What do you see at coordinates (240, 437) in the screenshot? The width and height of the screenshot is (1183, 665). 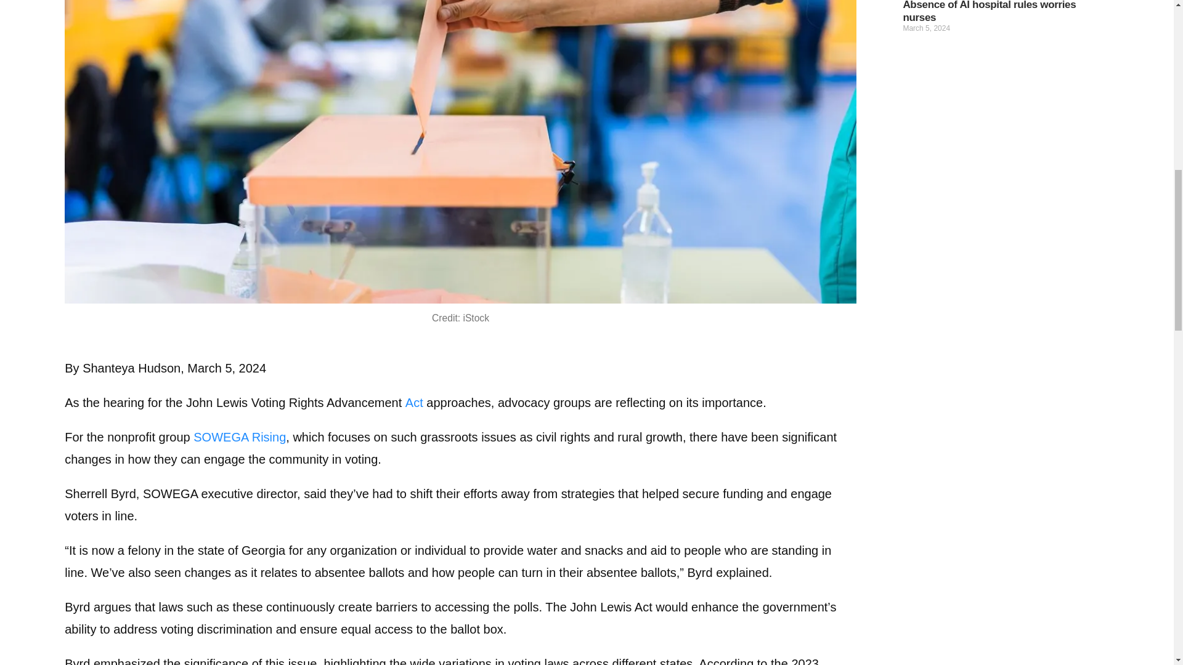 I see `SOWEGA Rising` at bounding box center [240, 437].